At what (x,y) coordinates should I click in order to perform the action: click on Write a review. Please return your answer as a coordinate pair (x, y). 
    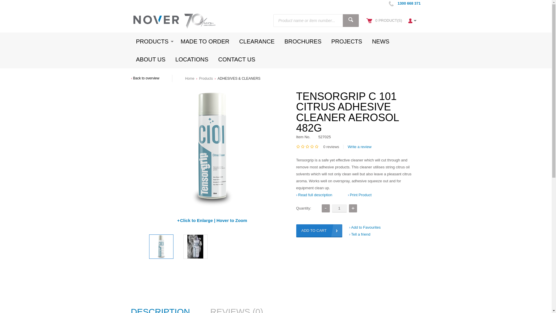
    Looking at the image, I should click on (357, 147).